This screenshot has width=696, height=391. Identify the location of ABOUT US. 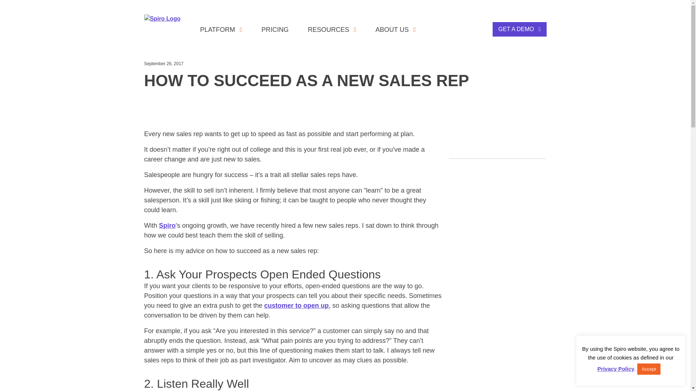
(395, 29).